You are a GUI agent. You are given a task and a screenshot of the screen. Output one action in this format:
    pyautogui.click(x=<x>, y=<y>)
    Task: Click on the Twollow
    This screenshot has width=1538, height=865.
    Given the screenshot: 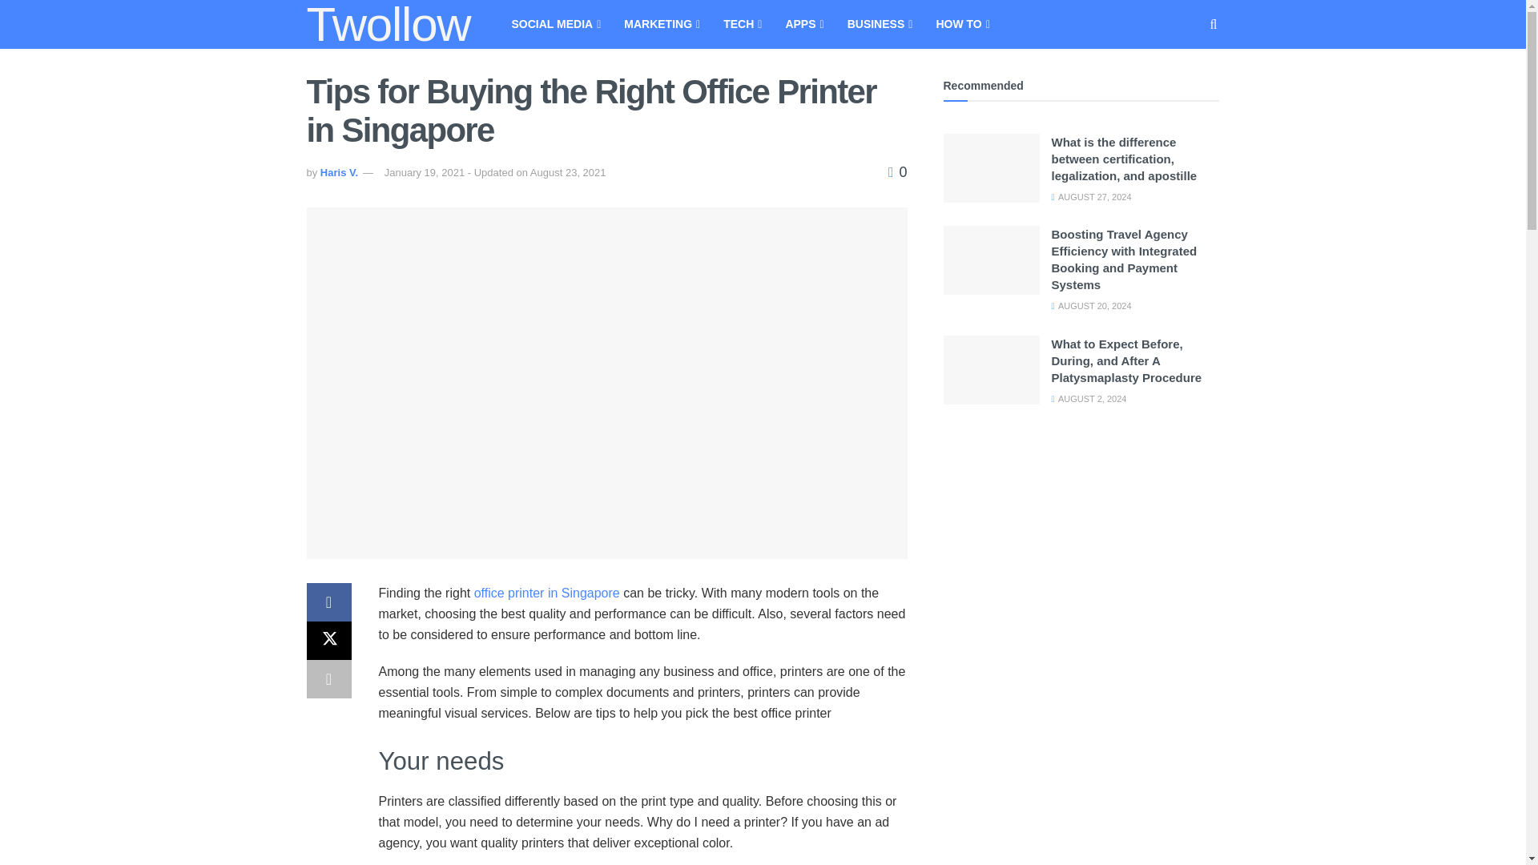 What is the action you would take?
    pyautogui.click(x=388, y=24)
    